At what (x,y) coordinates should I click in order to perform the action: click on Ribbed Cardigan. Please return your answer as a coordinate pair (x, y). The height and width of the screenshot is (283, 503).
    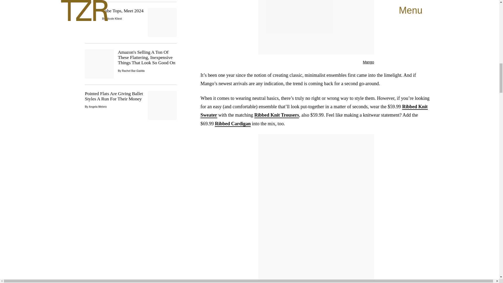
    Looking at the image, I should click on (233, 124).